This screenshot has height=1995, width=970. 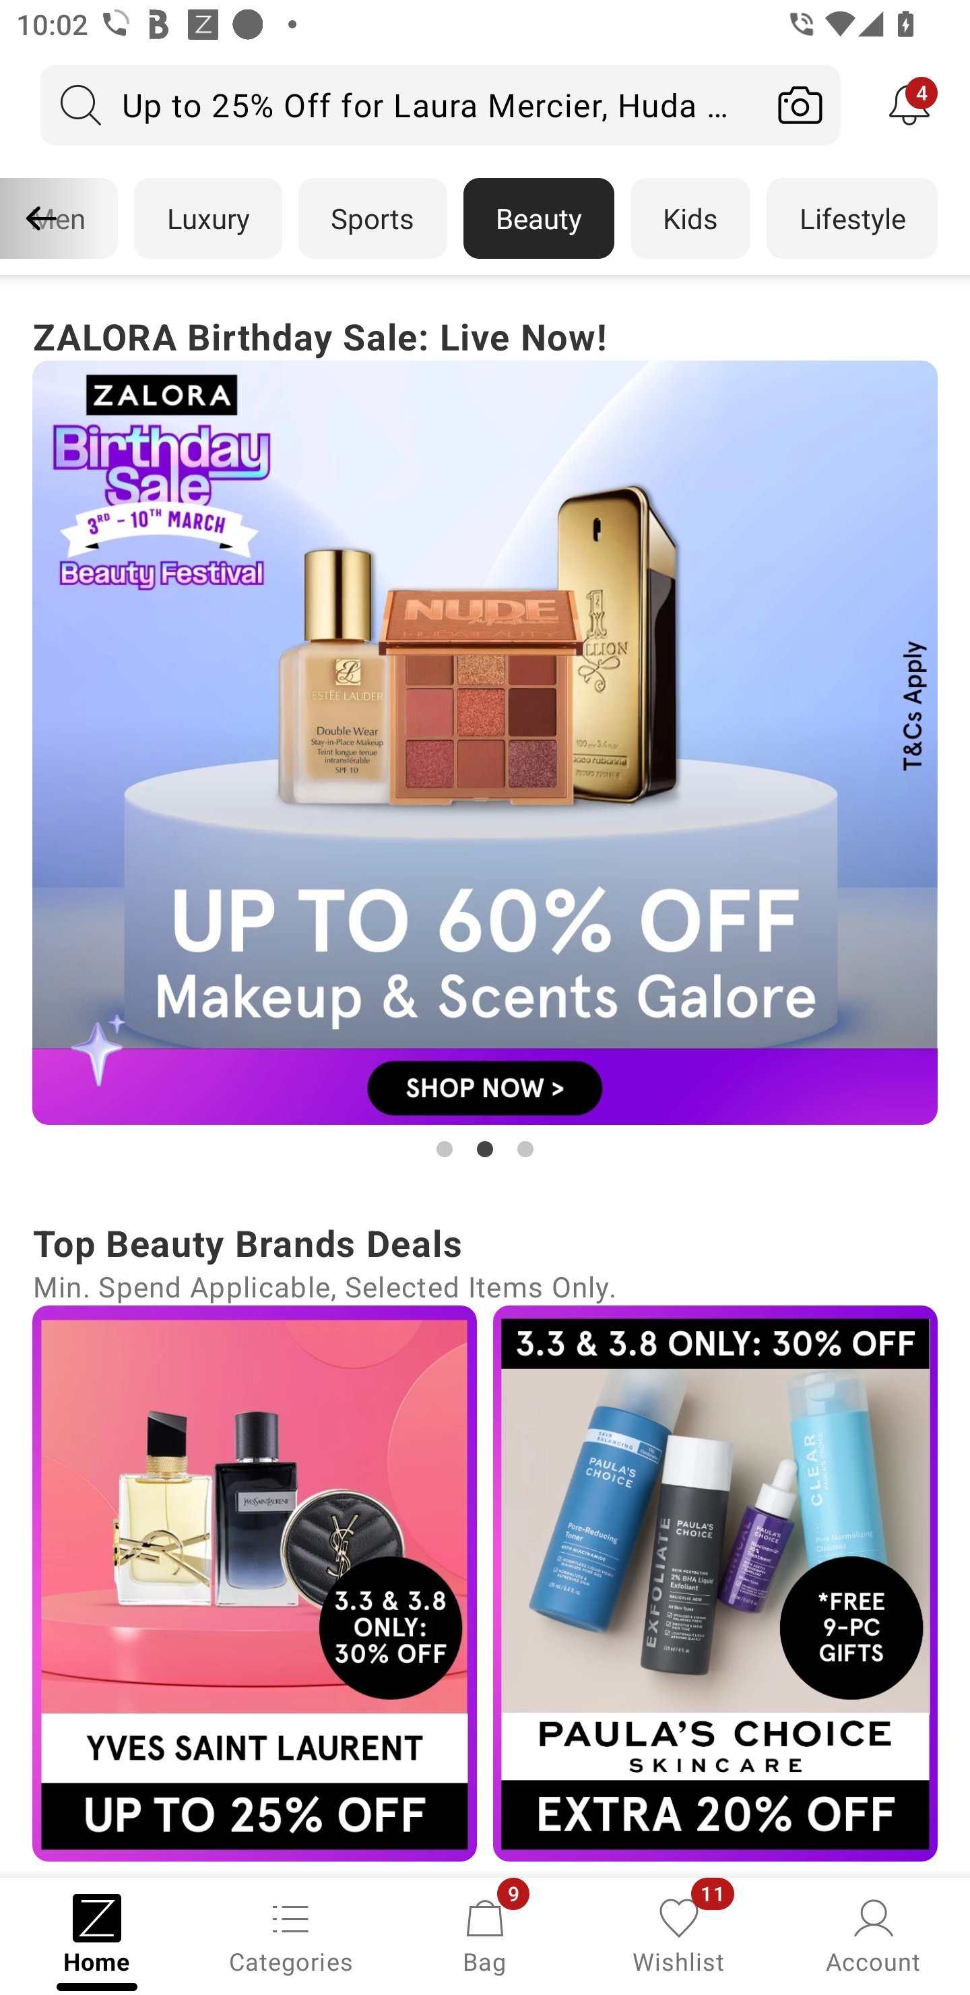 I want to click on Beauty, so click(x=539, y=218).